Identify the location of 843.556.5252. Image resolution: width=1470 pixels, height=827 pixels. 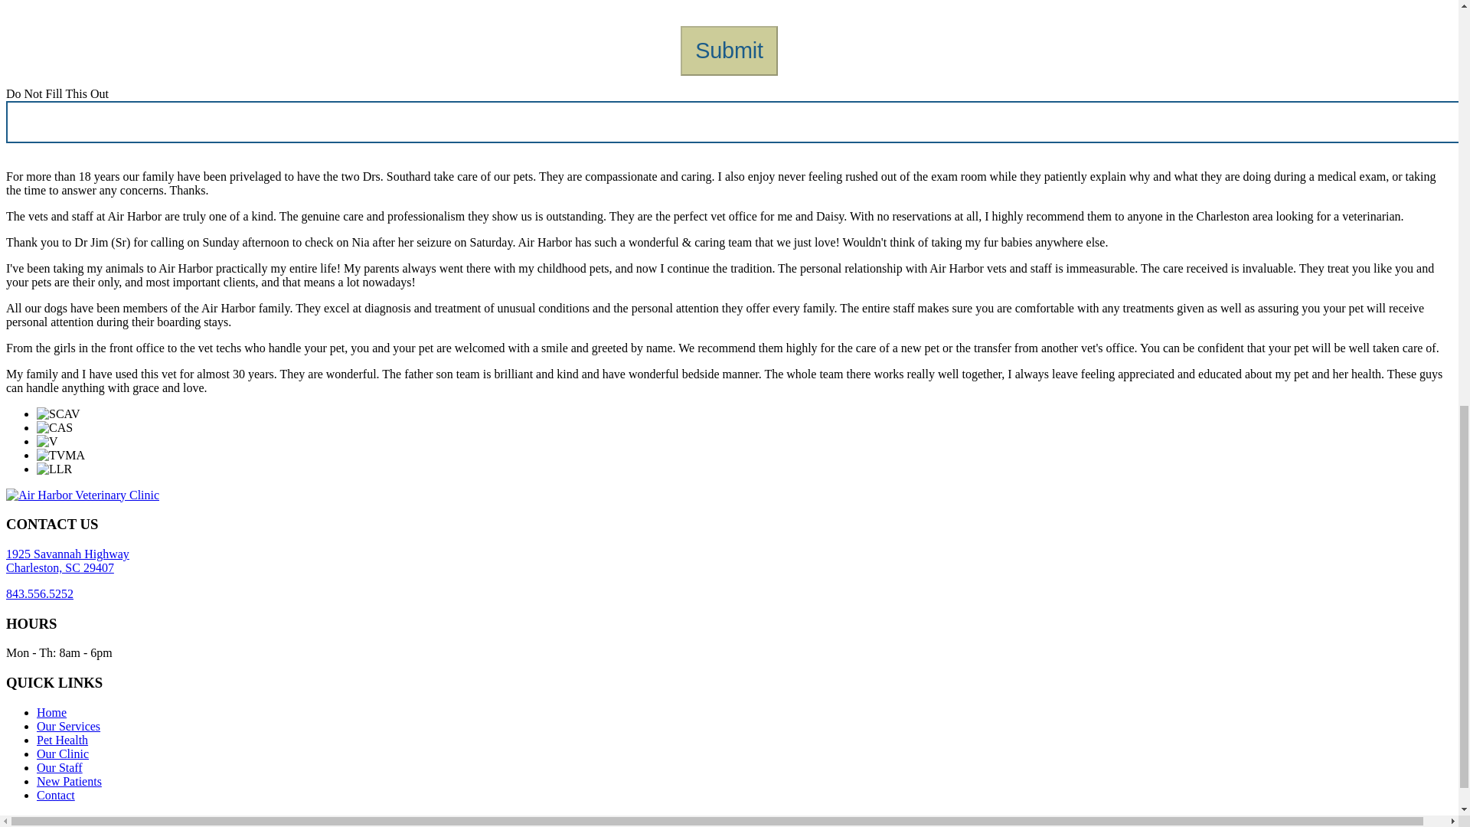
(40, 593).